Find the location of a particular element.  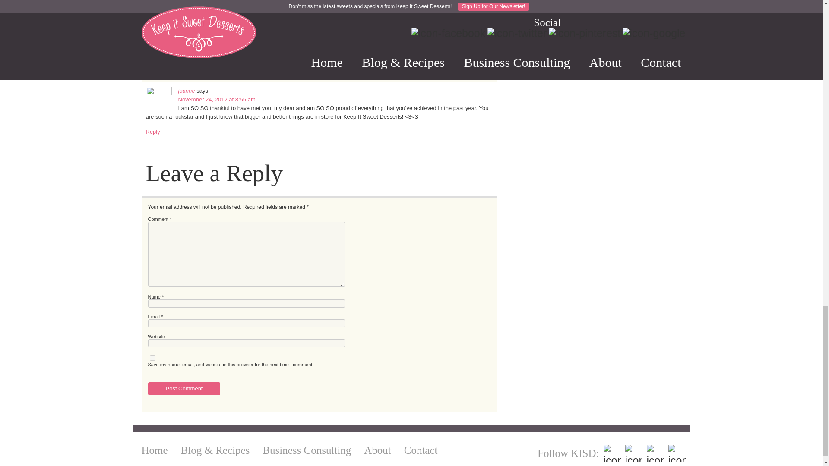

Reply is located at coordinates (153, 23).